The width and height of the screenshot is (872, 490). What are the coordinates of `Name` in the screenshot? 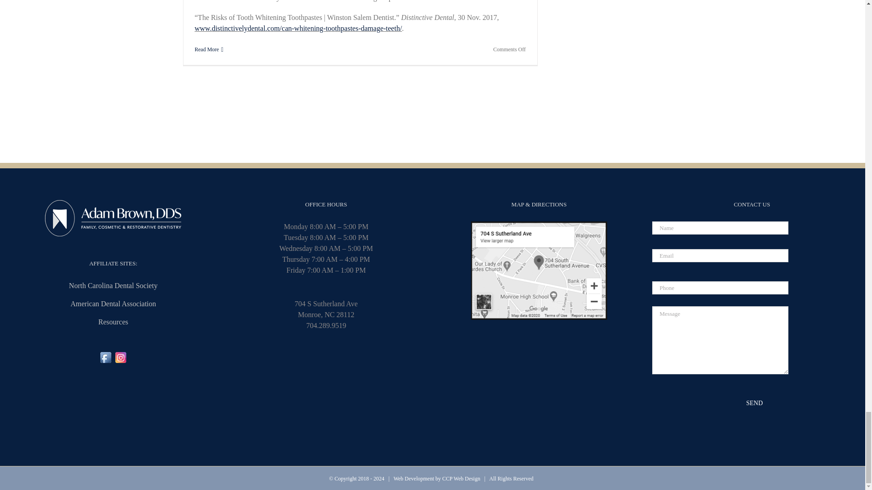 It's located at (720, 228).